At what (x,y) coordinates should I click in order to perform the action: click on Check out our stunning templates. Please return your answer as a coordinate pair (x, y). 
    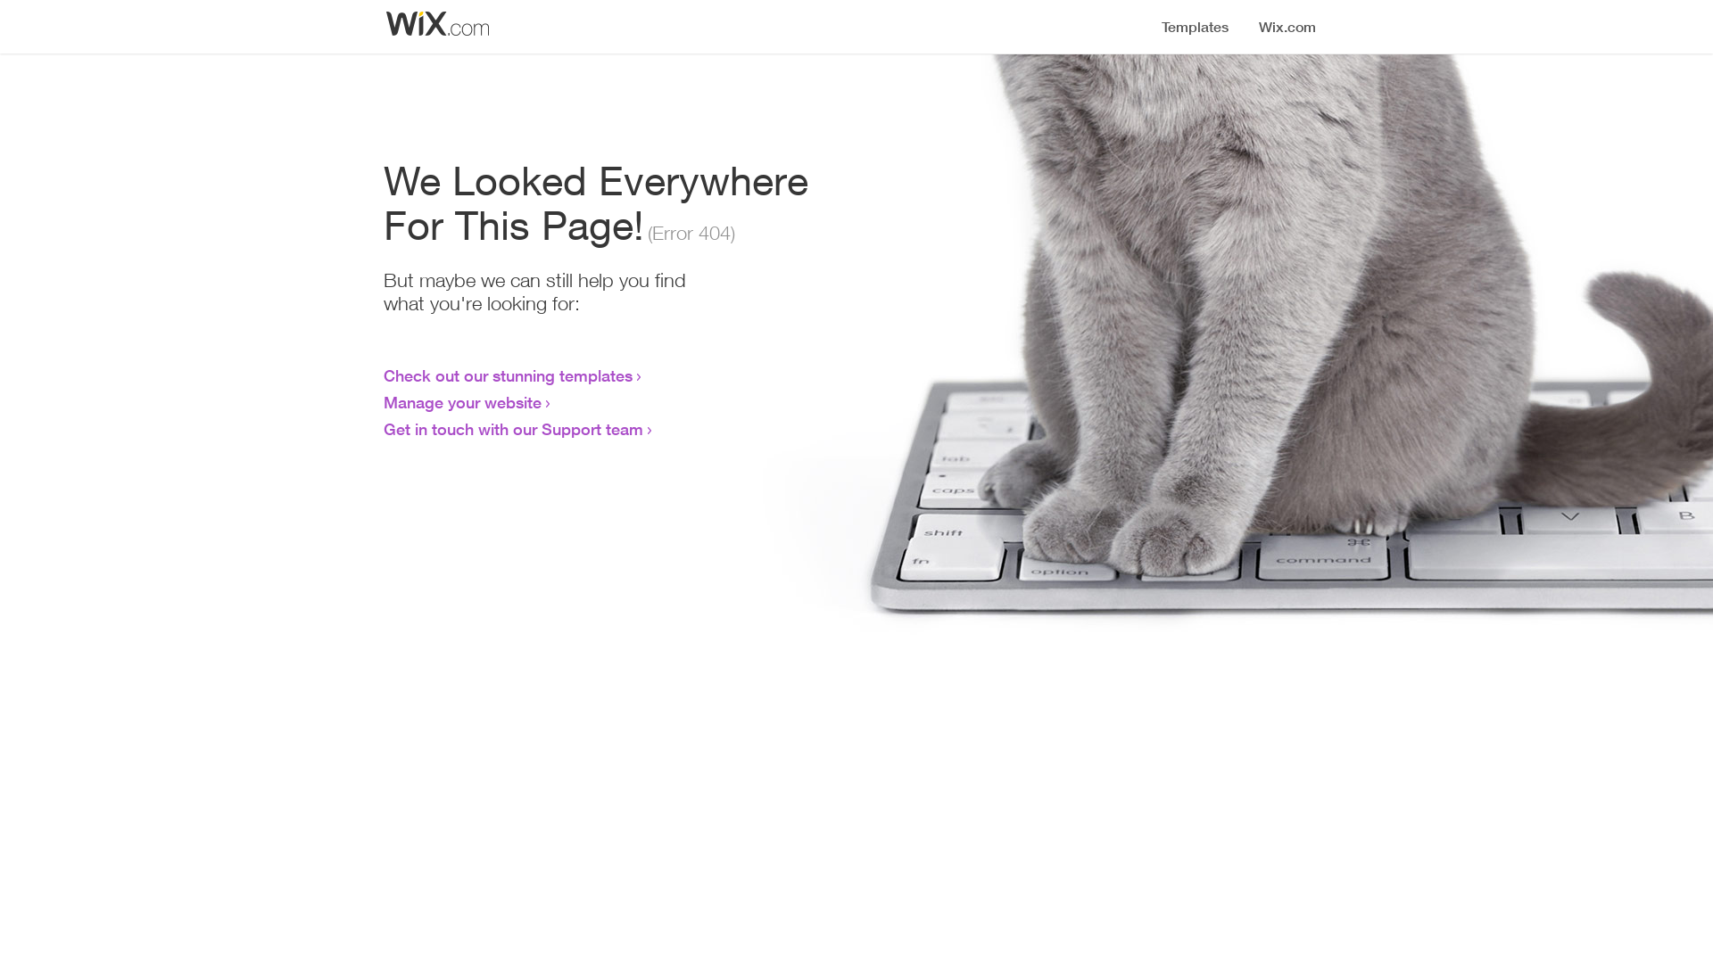
    Looking at the image, I should click on (509, 375).